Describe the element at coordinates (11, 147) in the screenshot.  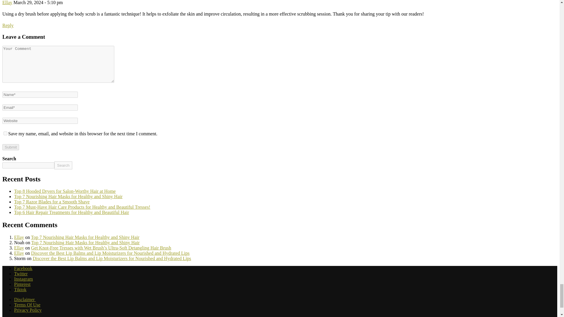
I see `Submit` at that location.